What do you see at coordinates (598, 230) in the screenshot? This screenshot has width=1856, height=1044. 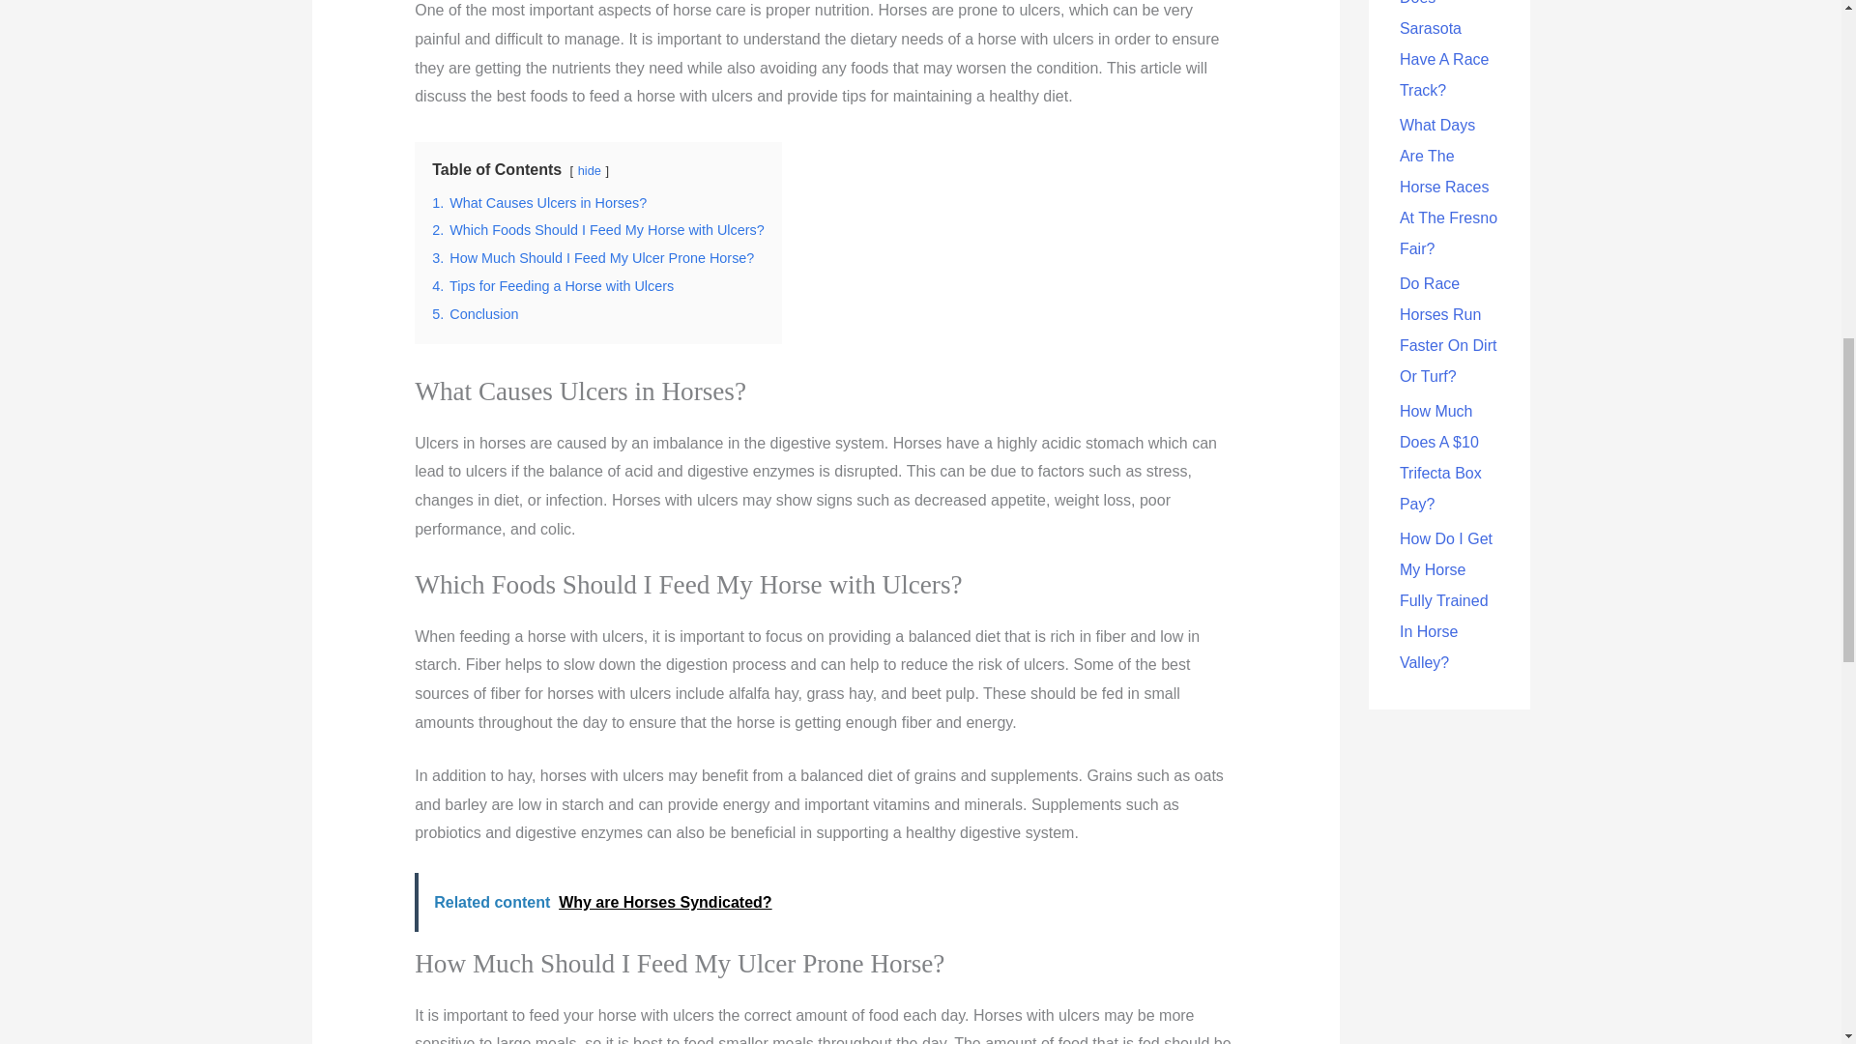 I see `2. Which Foods Should I Feed My Horse with Ulcers?` at bounding box center [598, 230].